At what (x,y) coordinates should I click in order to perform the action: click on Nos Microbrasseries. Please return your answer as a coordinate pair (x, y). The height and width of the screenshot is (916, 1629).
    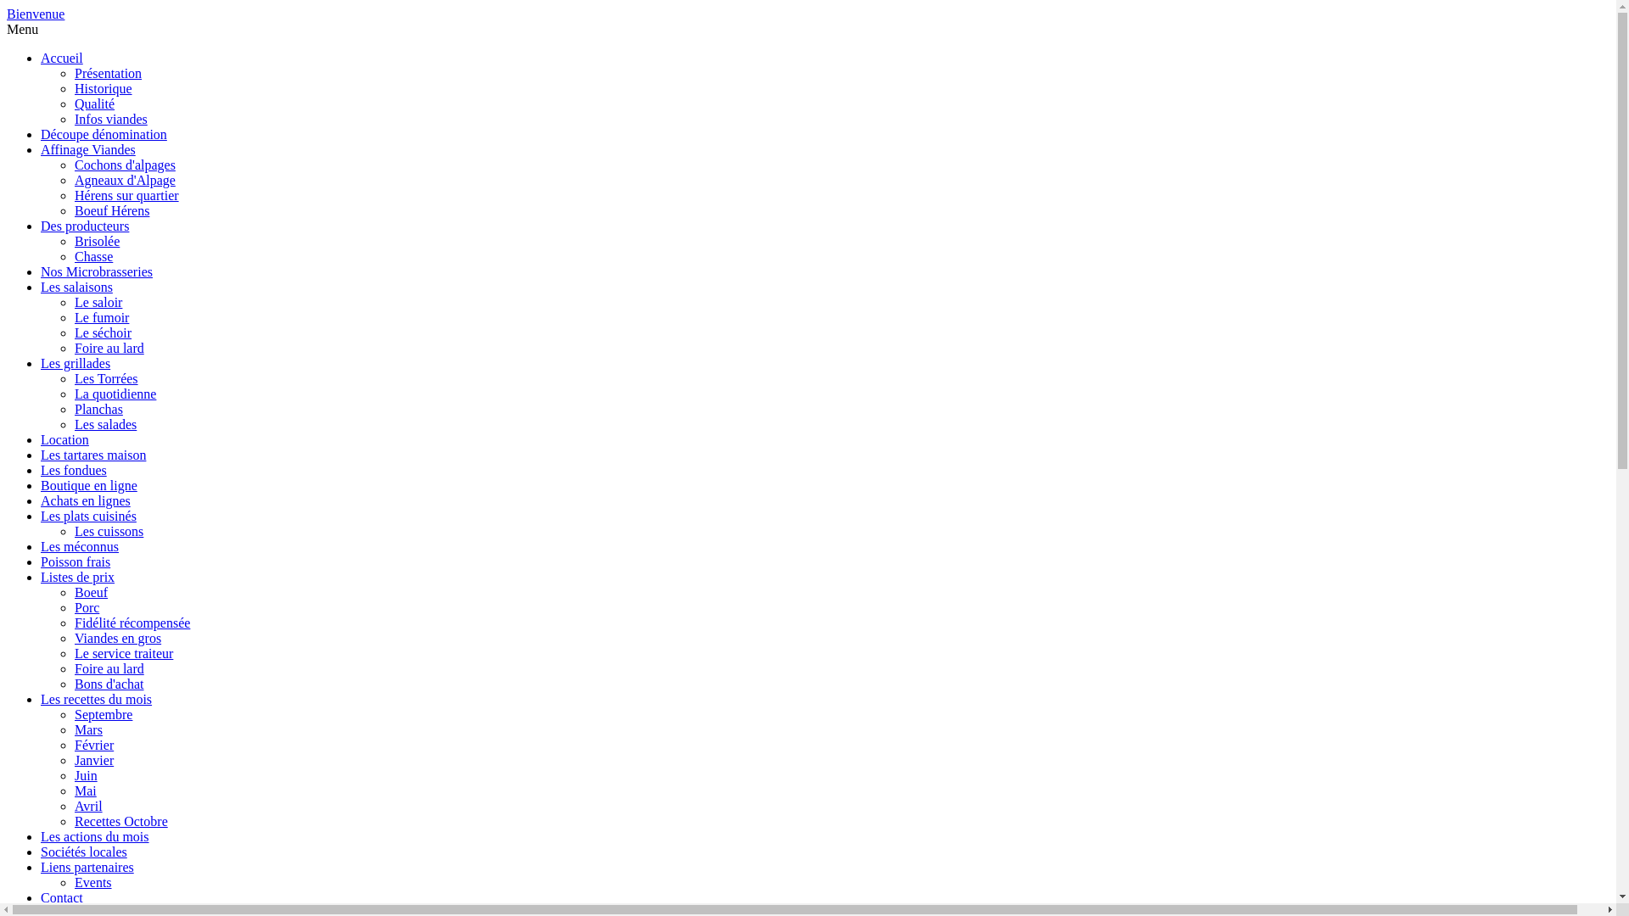
    Looking at the image, I should click on (97, 271).